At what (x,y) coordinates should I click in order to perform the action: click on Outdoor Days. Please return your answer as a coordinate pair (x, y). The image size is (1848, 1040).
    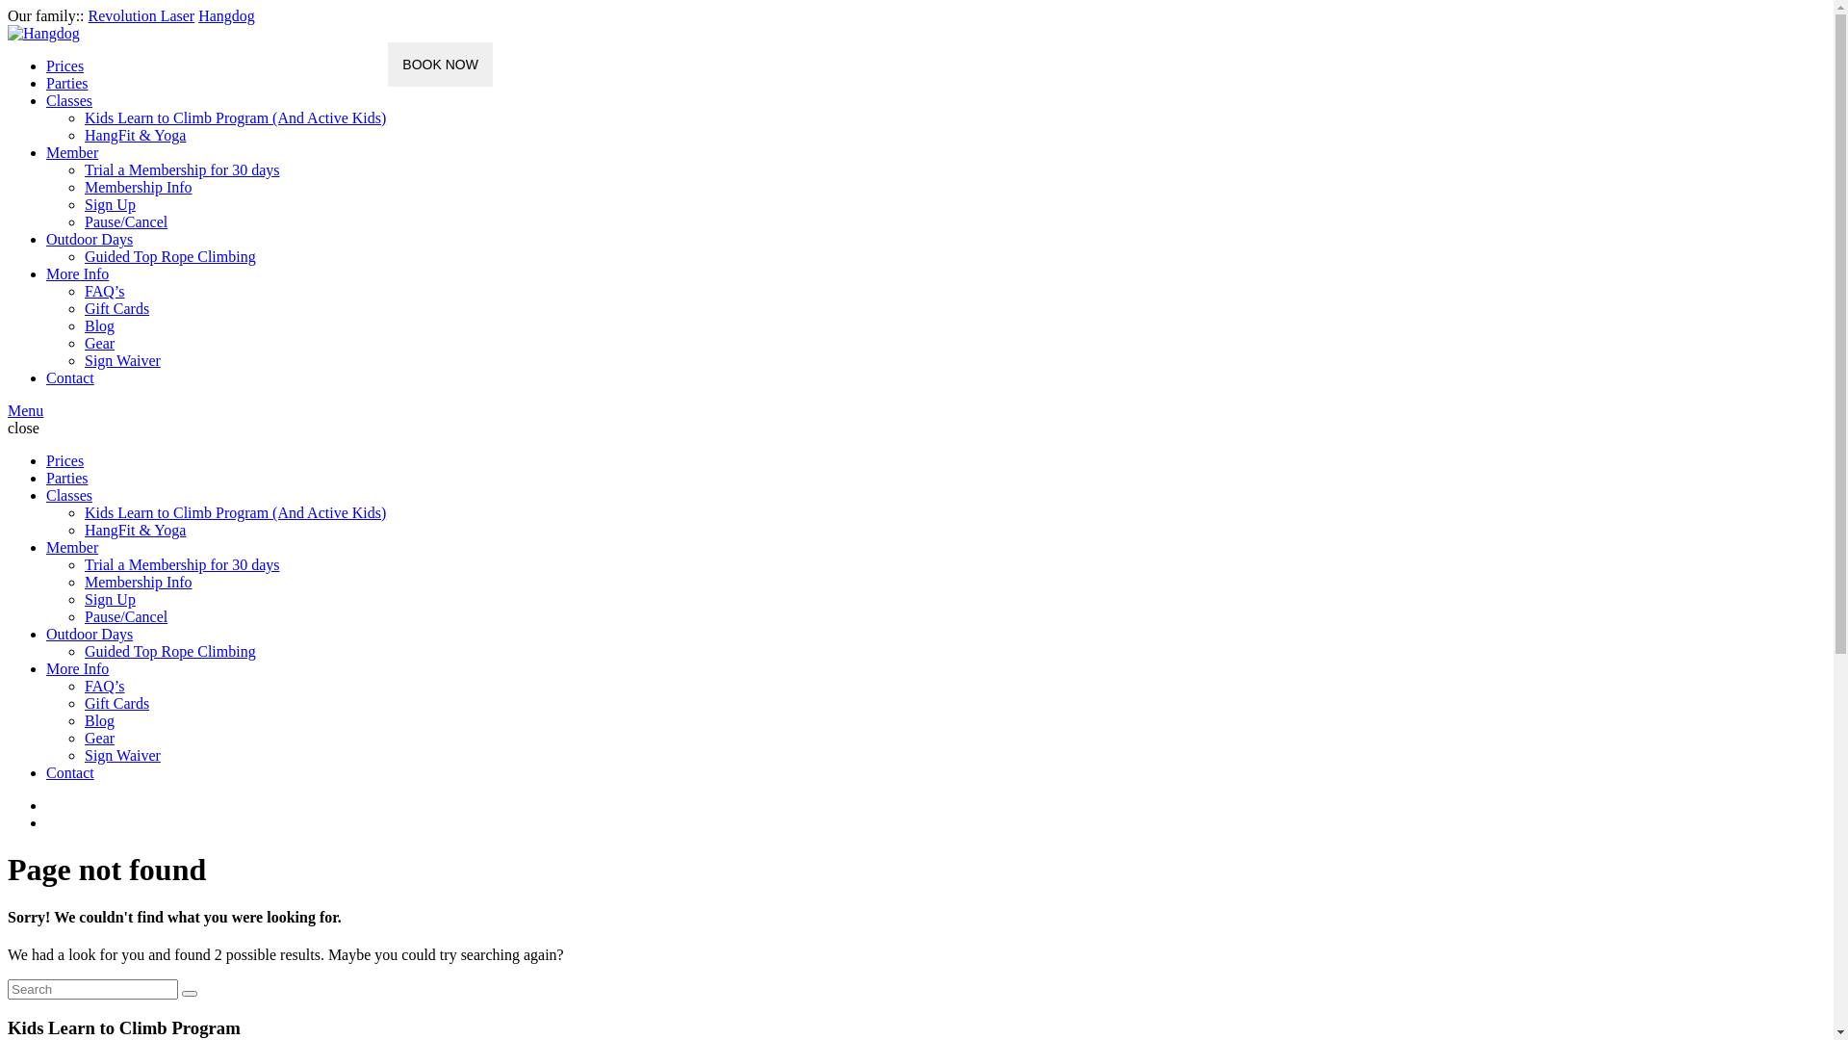
    Looking at the image, I should click on (90, 634).